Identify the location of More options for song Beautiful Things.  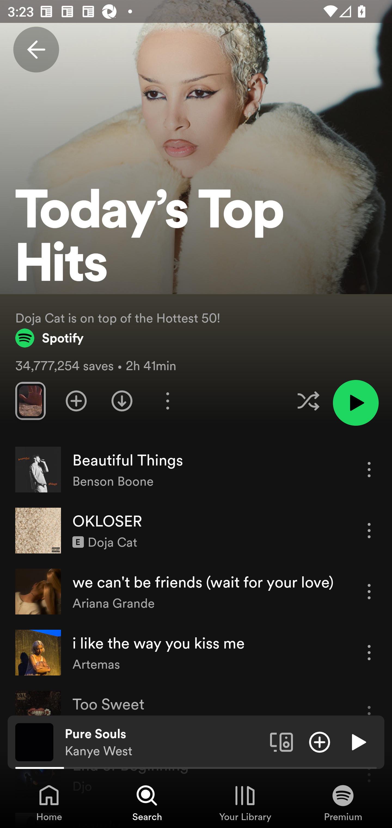
(369, 469).